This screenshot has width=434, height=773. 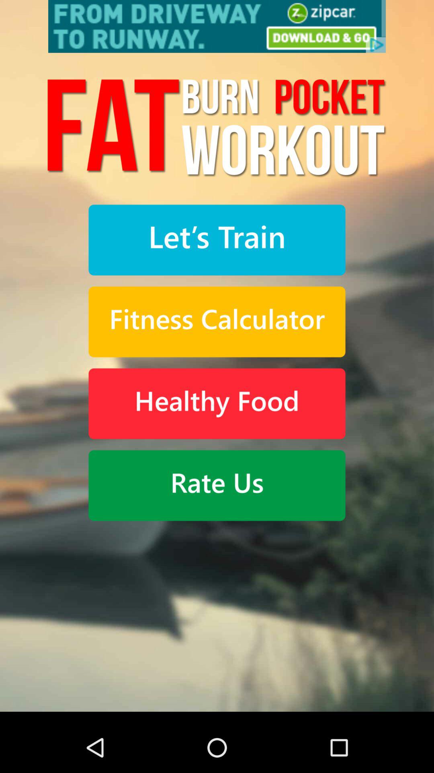 I want to click on go to calculator, so click(x=217, y=322).